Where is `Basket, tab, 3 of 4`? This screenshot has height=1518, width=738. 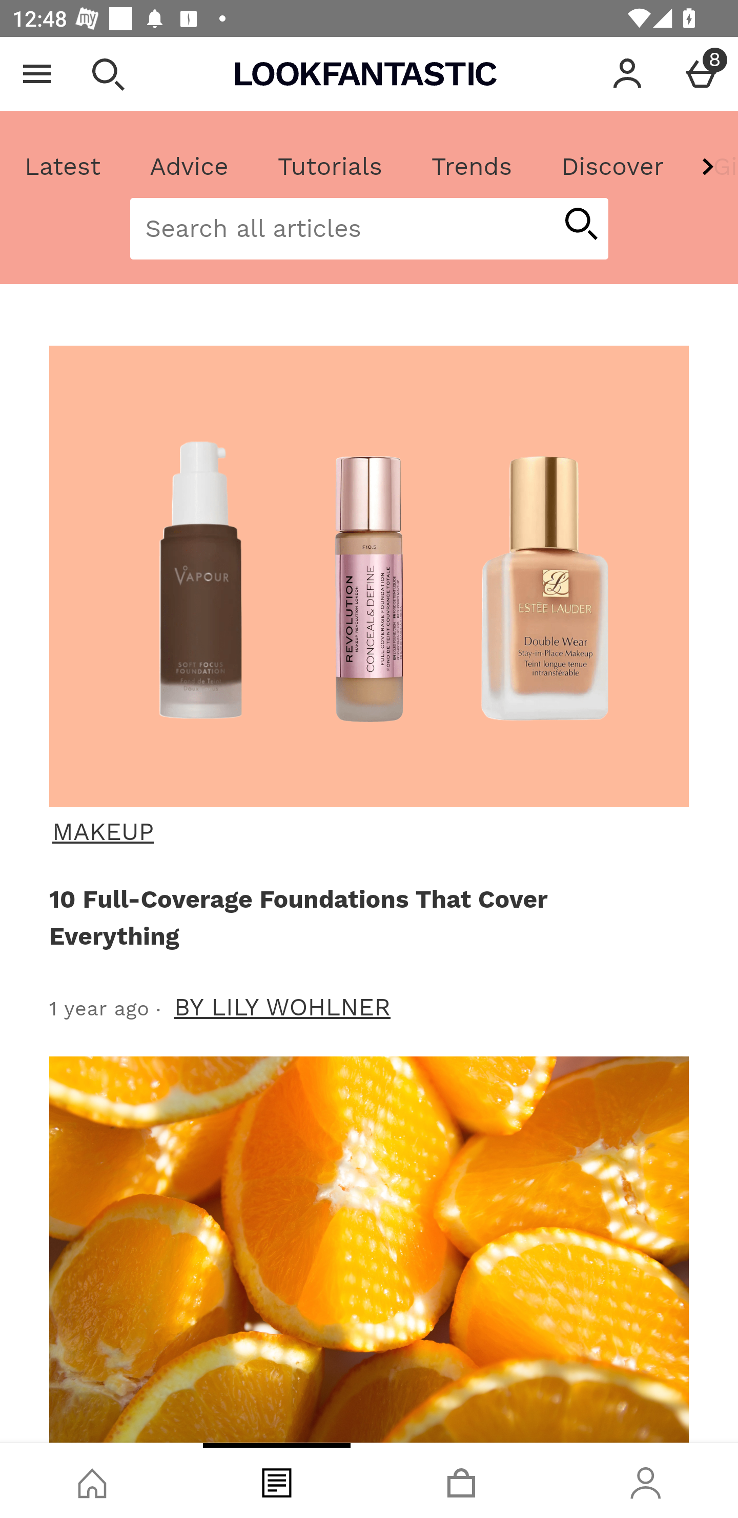
Basket, tab, 3 of 4 is located at coordinates (461, 1481).